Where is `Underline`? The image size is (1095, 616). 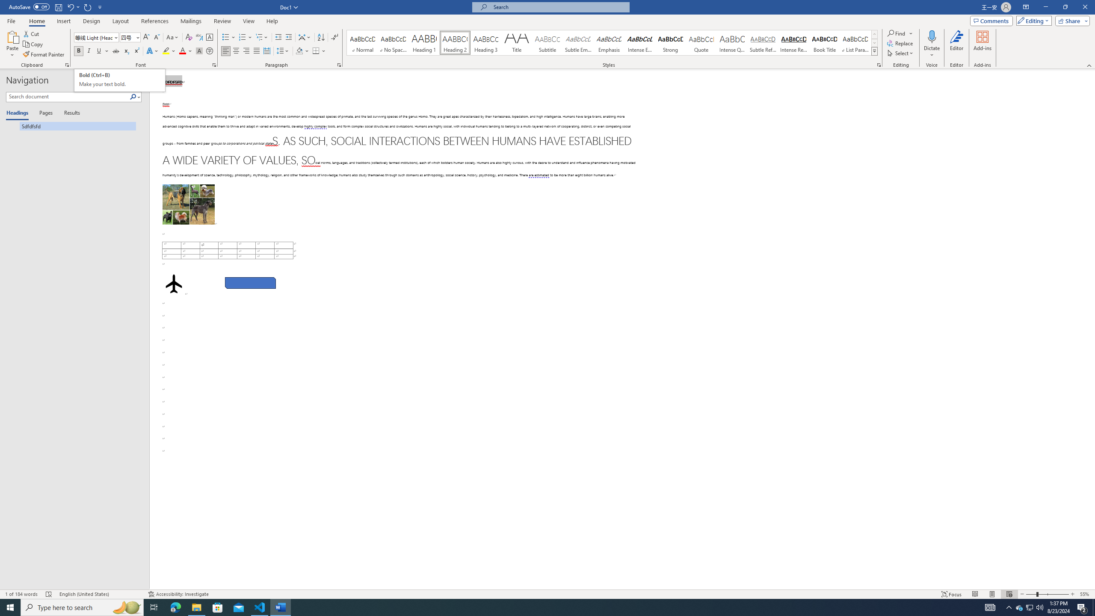 Underline is located at coordinates (99, 51).